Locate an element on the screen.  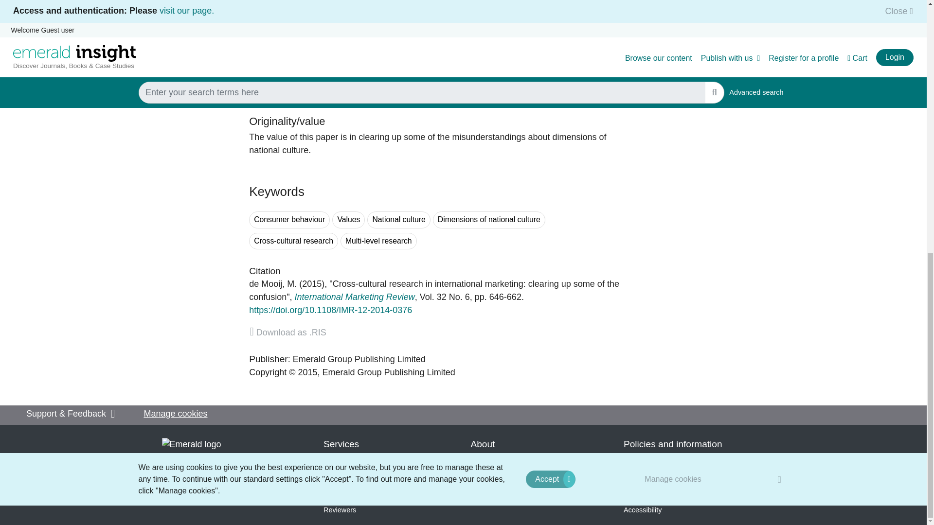
Manage cookies is located at coordinates (673, 0).